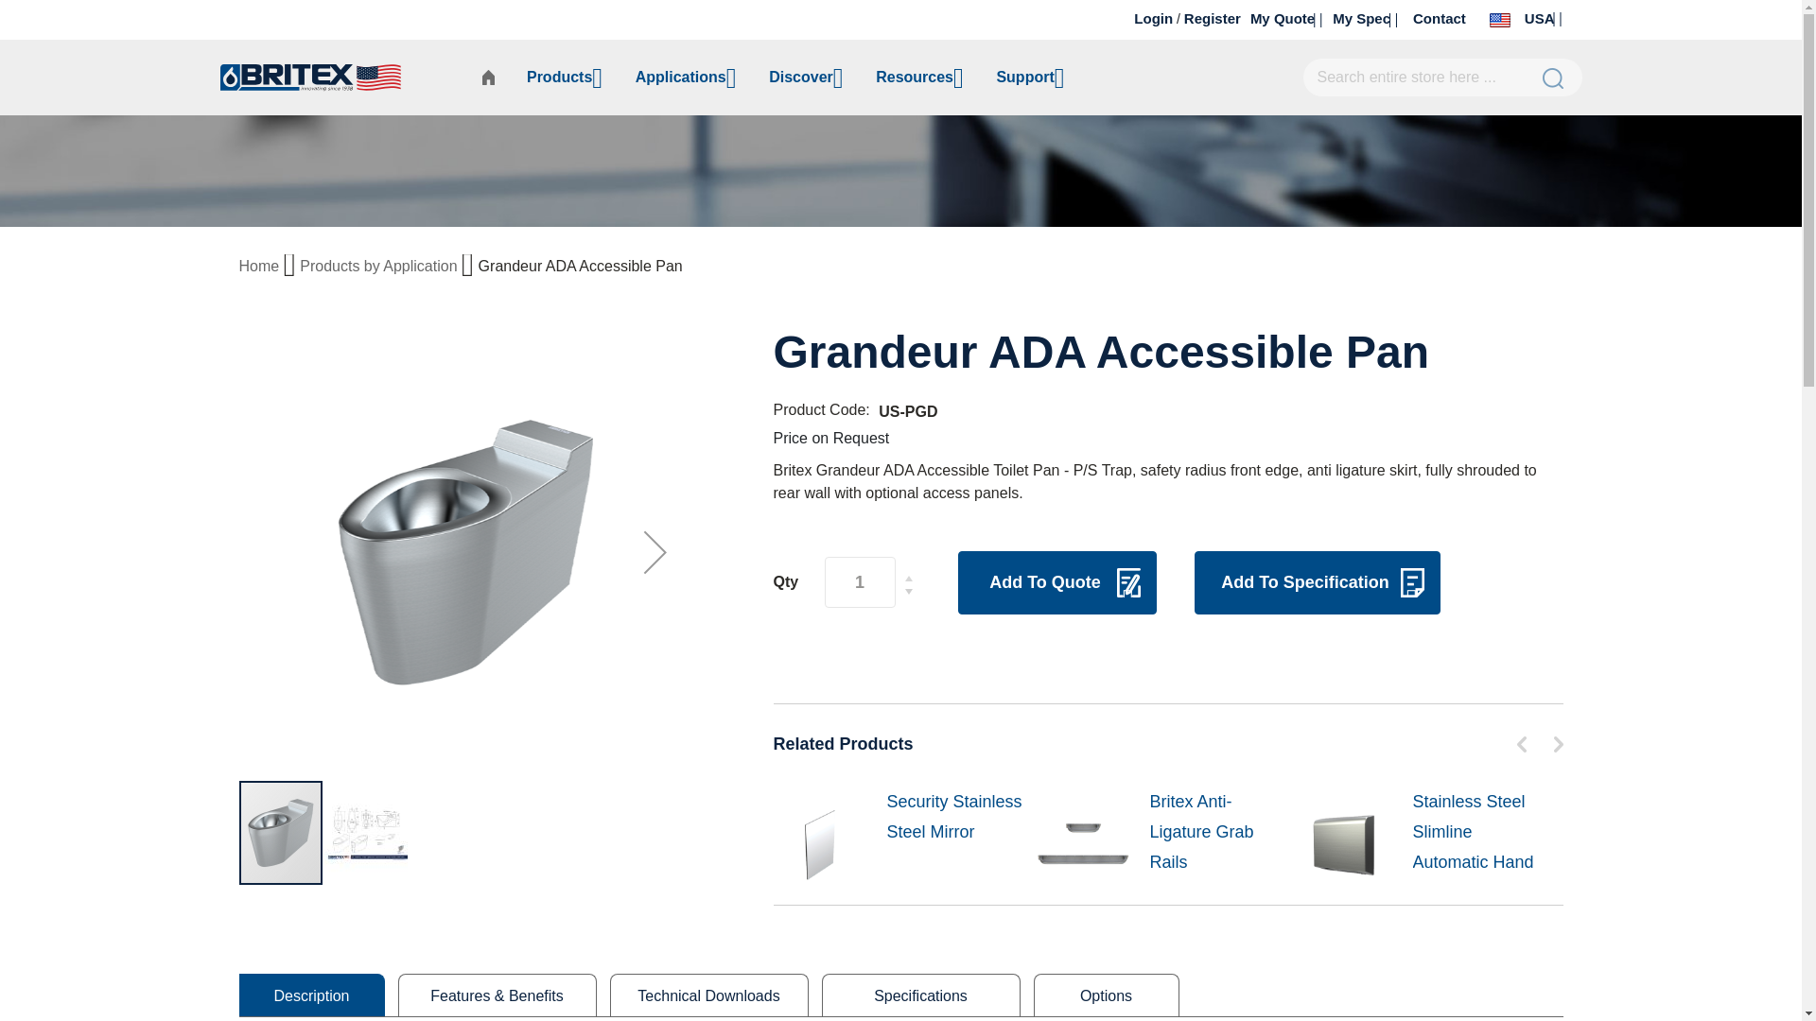 The image size is (1816, 1021). I want to click on Discover, so click(806, 78).